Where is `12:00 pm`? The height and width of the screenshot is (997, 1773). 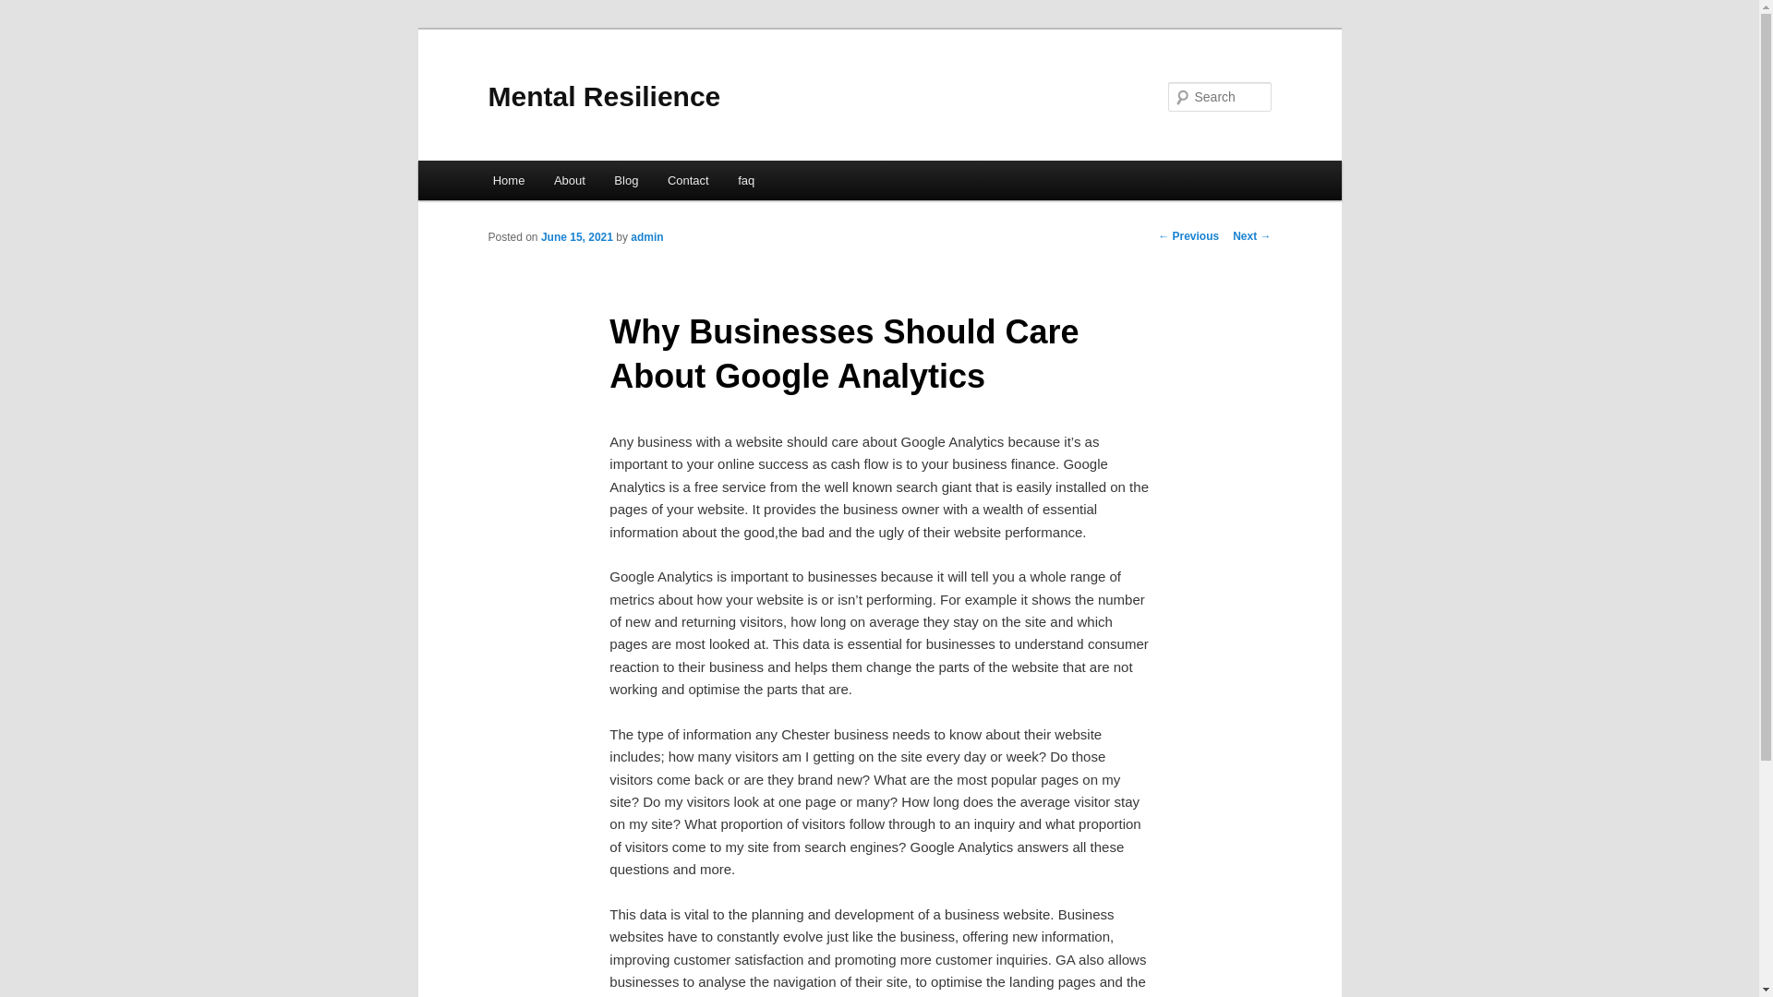 12:00 pm is located at coordinates (576, 236).